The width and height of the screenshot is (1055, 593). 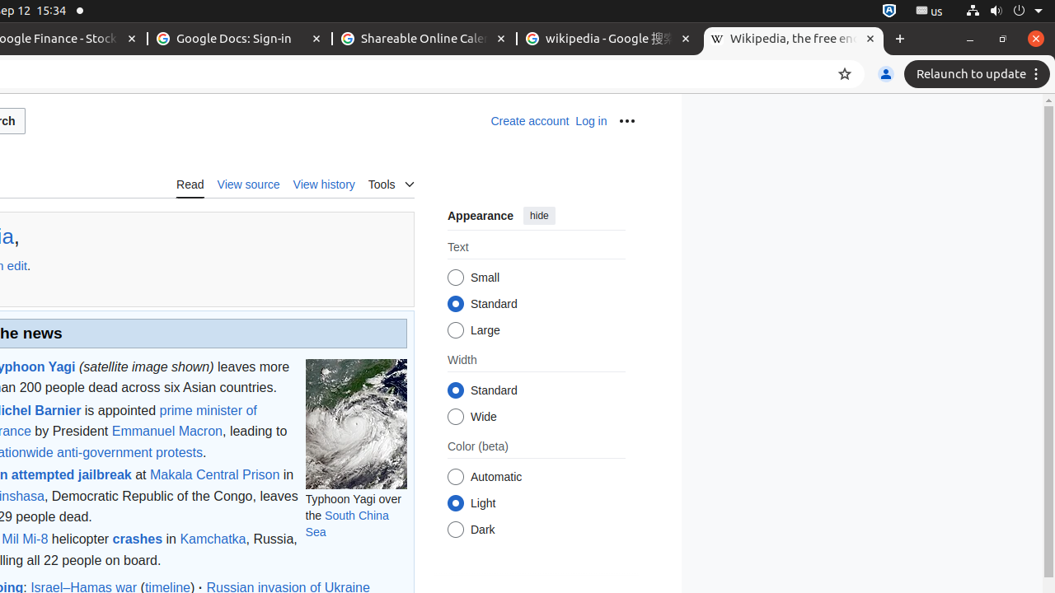 I want to click on System, so click(x=1004, y=12).